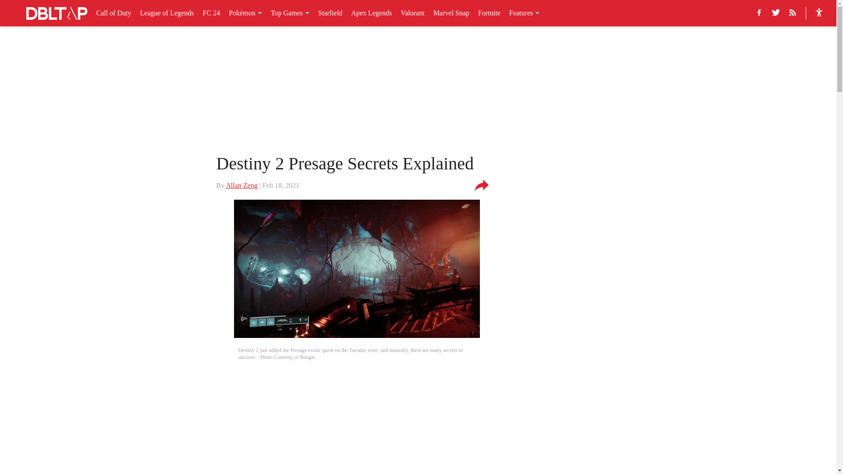  Describe the element at coordinates (167, 13) in the screenshot. I see `League of Legends` at that location.